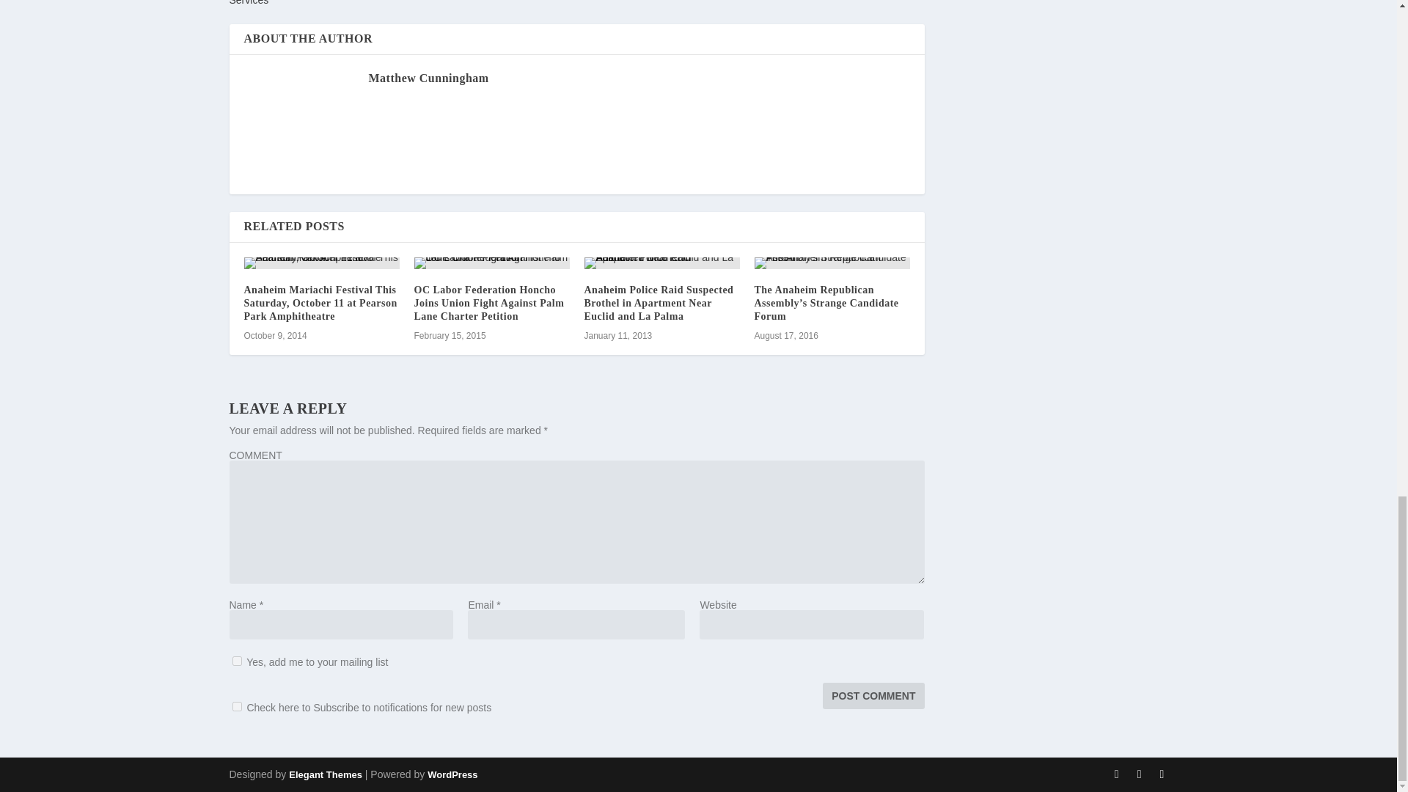  What do you see at coordinates (428, 78) in the screenshot?
I see `Matthew Cunningham` at bounding box center [428, 78].